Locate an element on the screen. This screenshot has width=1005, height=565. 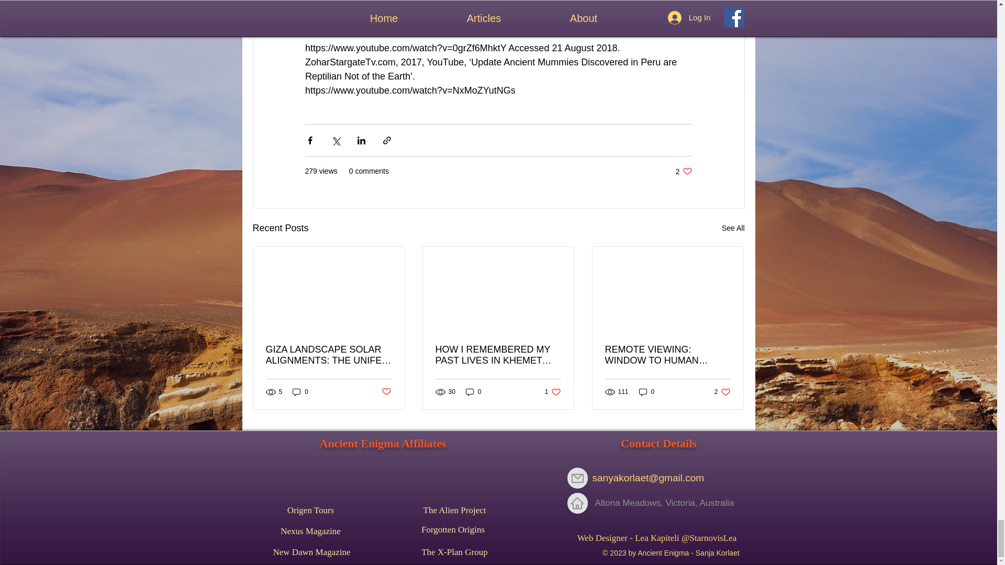
0 is located at coordinates (473, 392).